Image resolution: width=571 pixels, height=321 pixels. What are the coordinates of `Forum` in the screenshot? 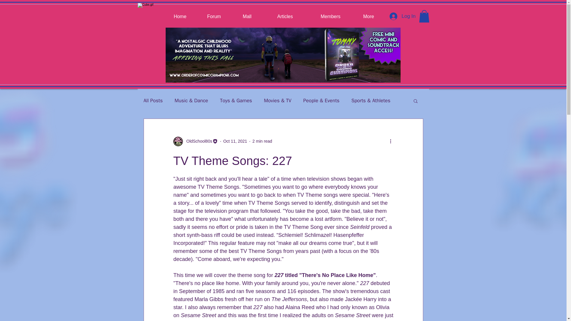 It's located at (214, 14).